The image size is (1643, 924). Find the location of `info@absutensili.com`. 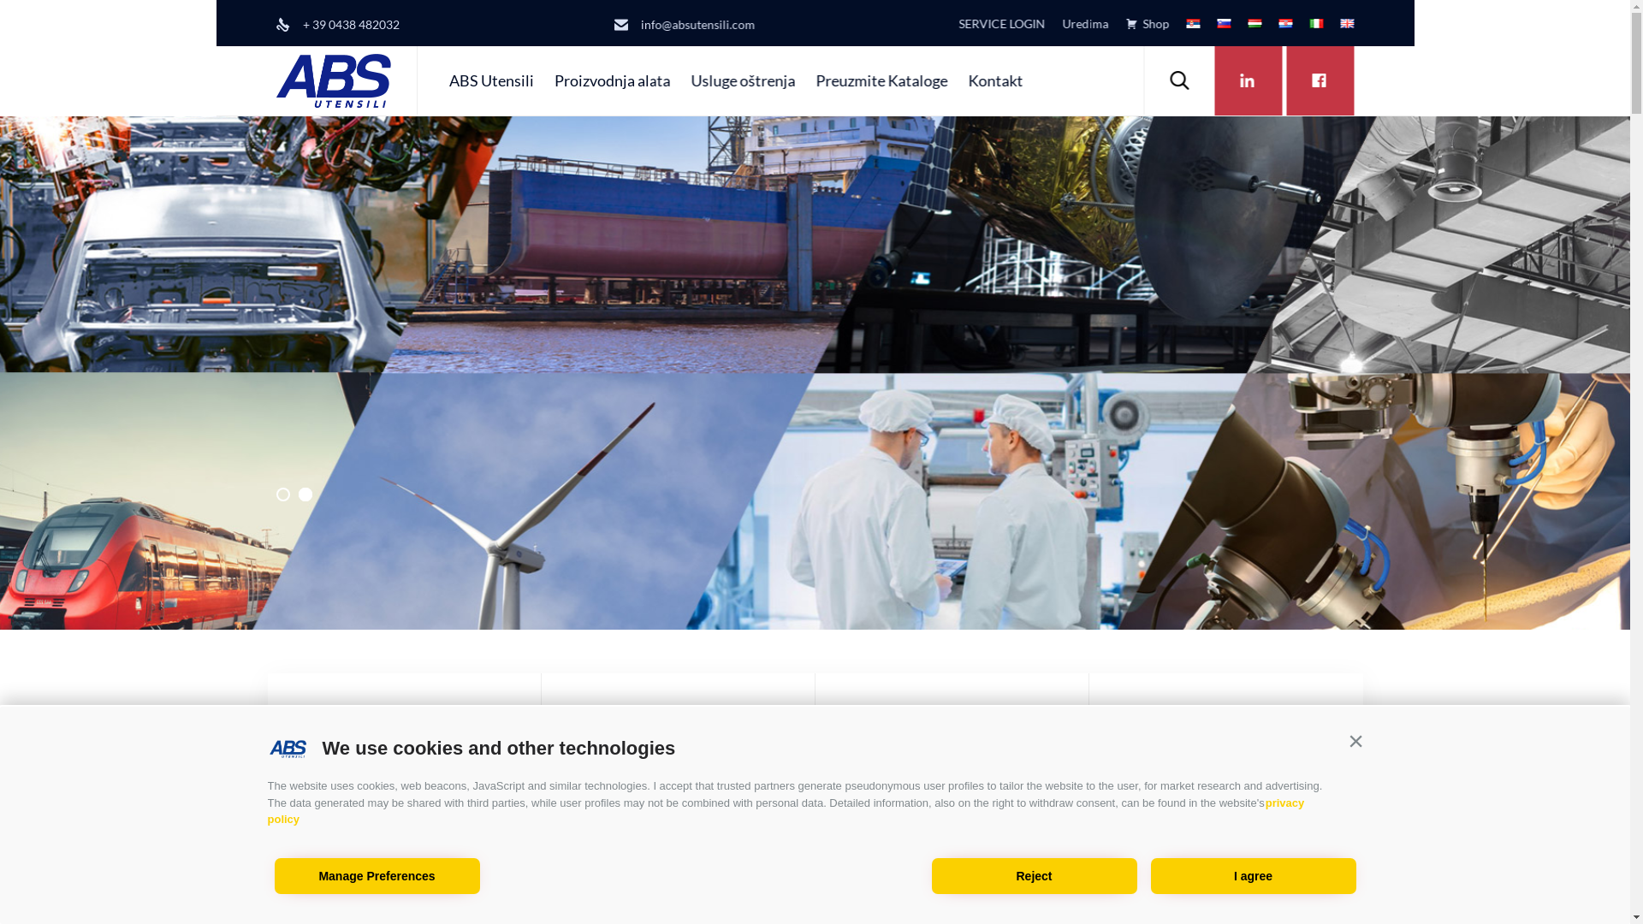

info@absutensili.com is located at coordinates (697, 24).